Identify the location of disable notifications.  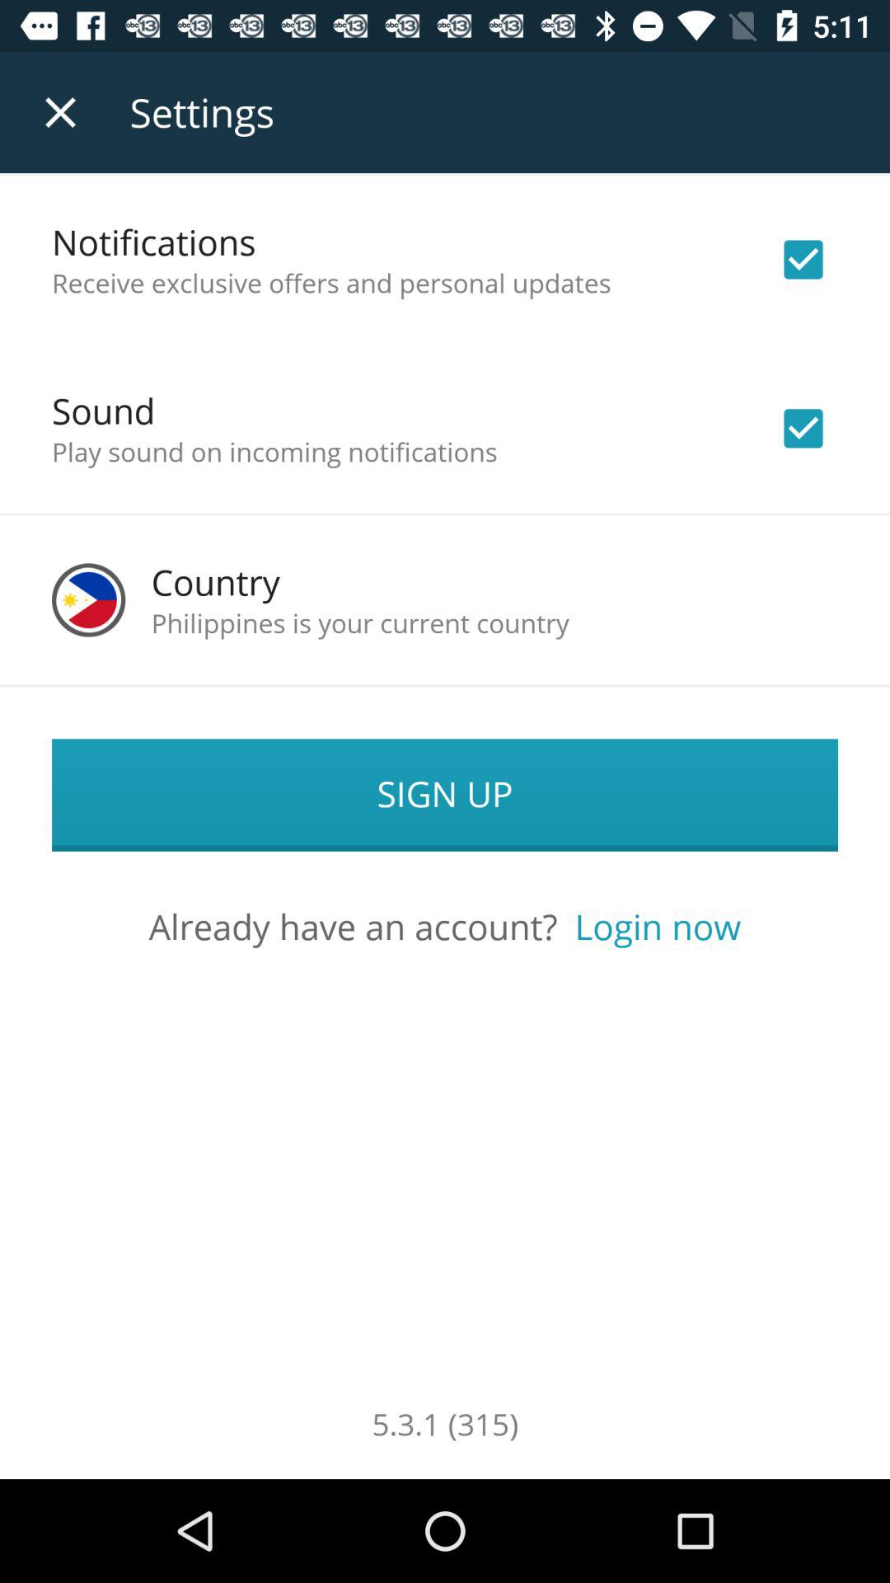
(803, 260).